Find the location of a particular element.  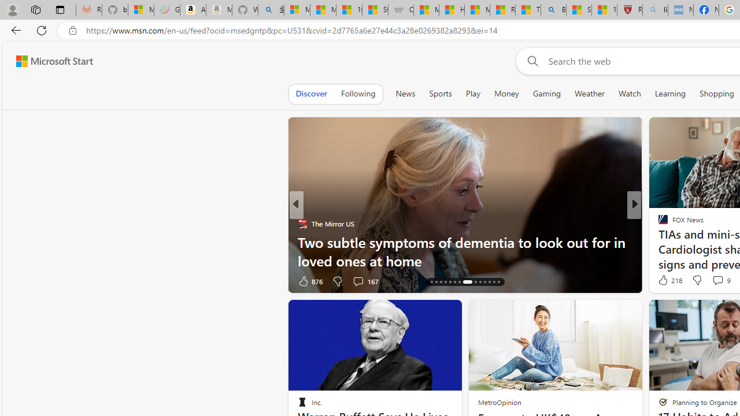

Robert H. Shmerling, MD - Harvard Health is located at coordinates (630, 10).